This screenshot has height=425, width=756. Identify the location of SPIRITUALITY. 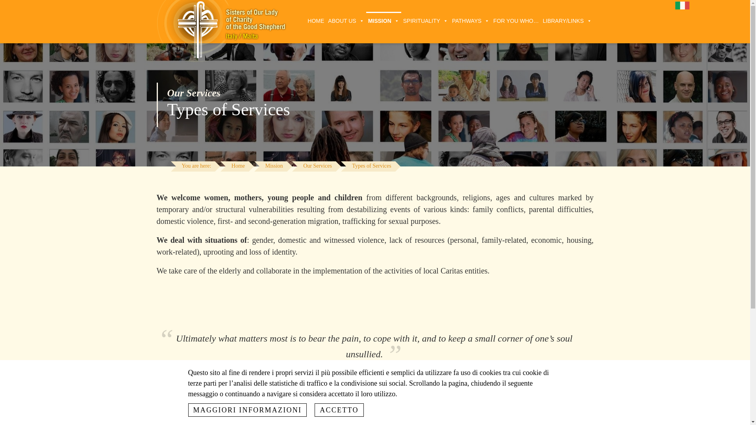
(425, 20).